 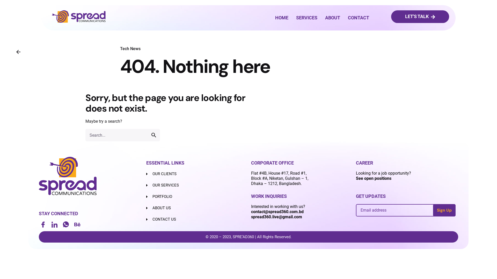 What do you see at coordinates (374, 178) in the screenshot?
I see `See open positions` at bounding box center [374, 178].